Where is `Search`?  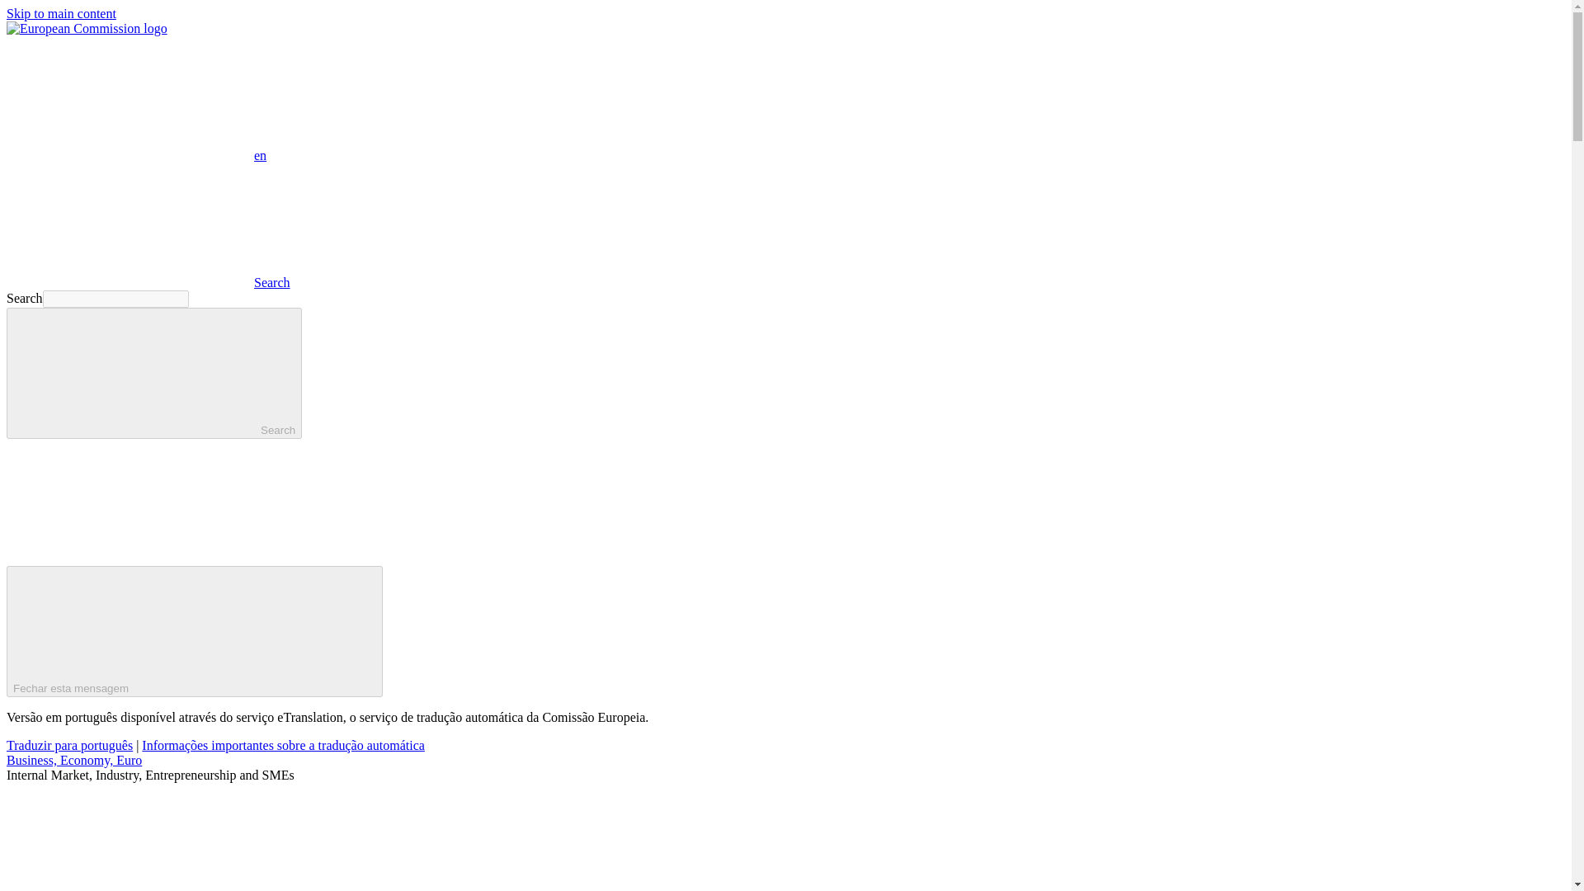 Search is located at coordinates (148, 282).